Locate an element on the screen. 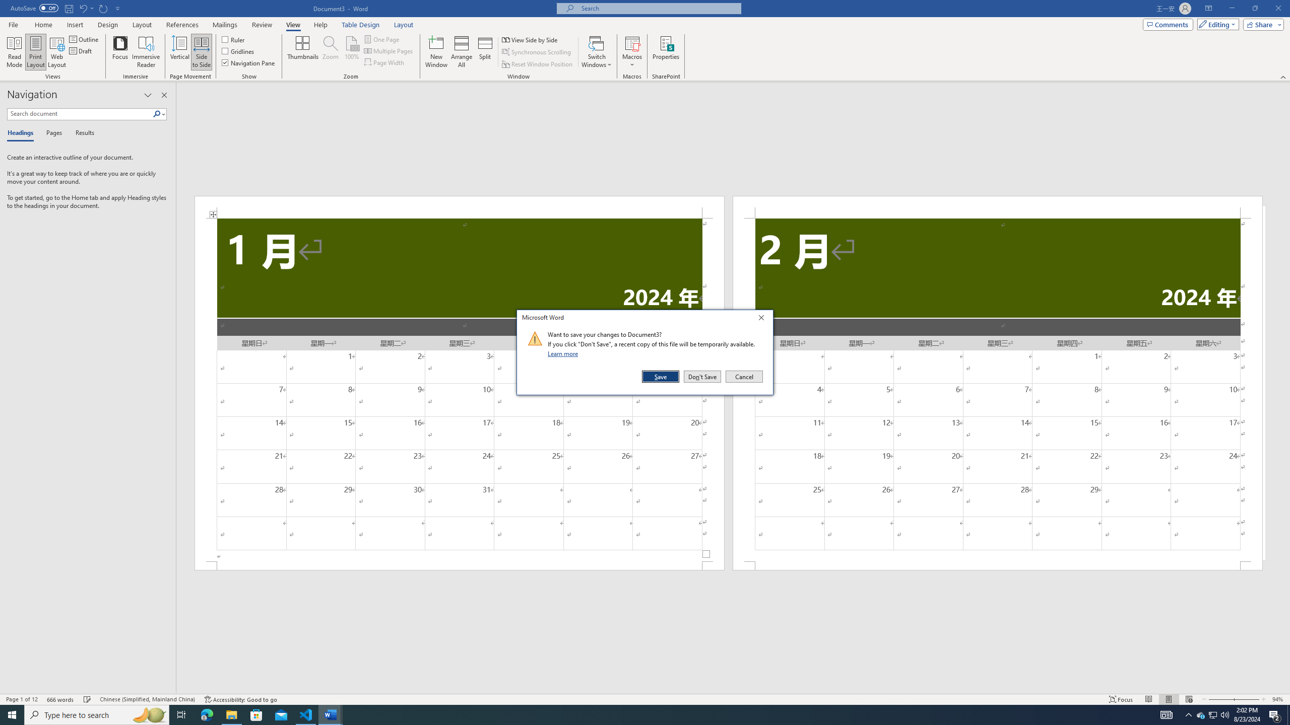  Notification Chevron is located at coordinates (1188, 715).